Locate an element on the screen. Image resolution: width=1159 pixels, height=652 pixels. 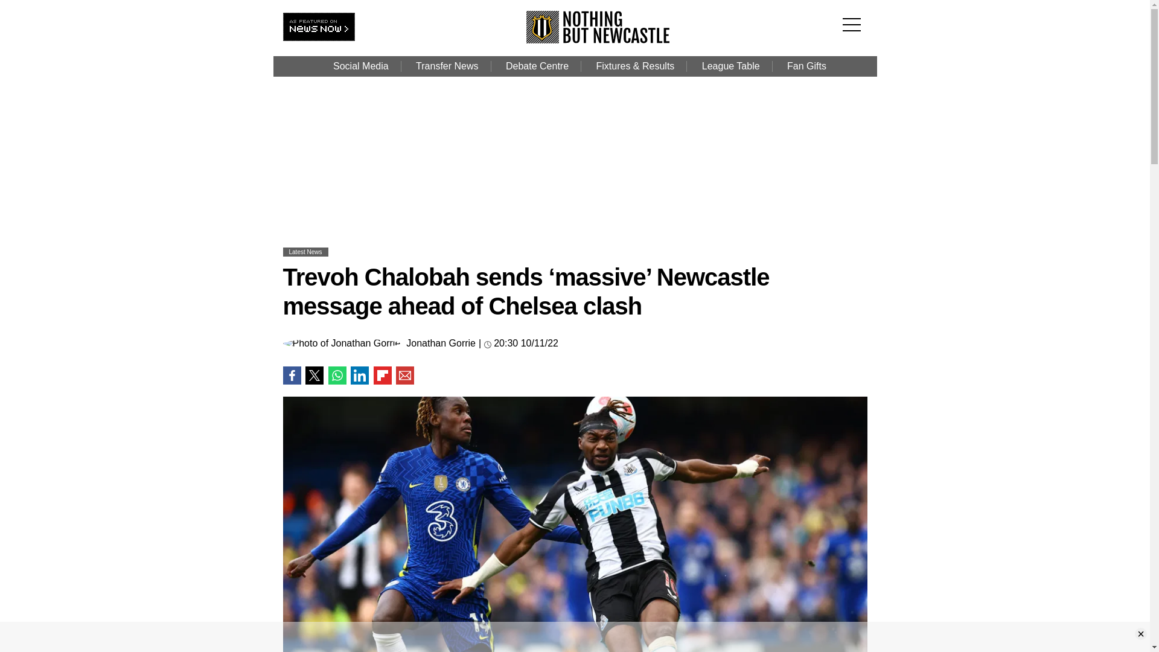
share on LinkedIn is located at coordinates (360, 376).